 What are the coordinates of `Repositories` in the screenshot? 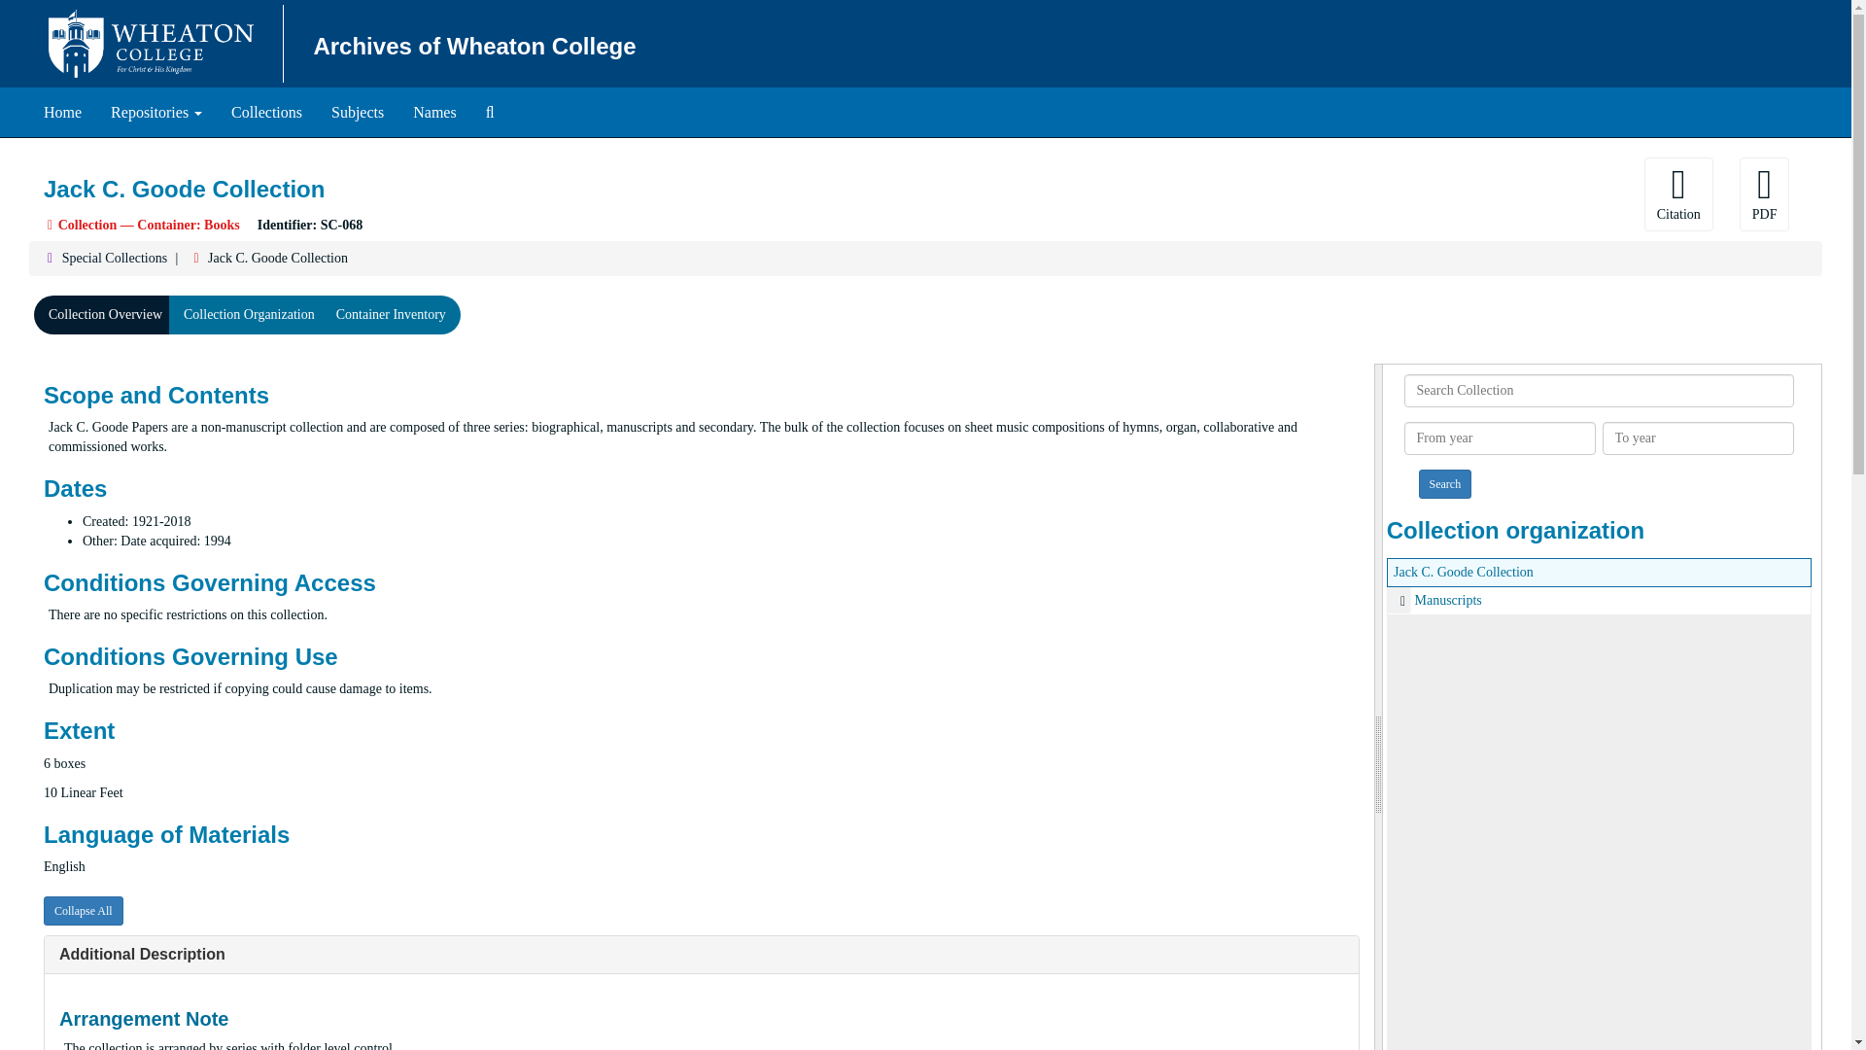 It's located at (155, 113).